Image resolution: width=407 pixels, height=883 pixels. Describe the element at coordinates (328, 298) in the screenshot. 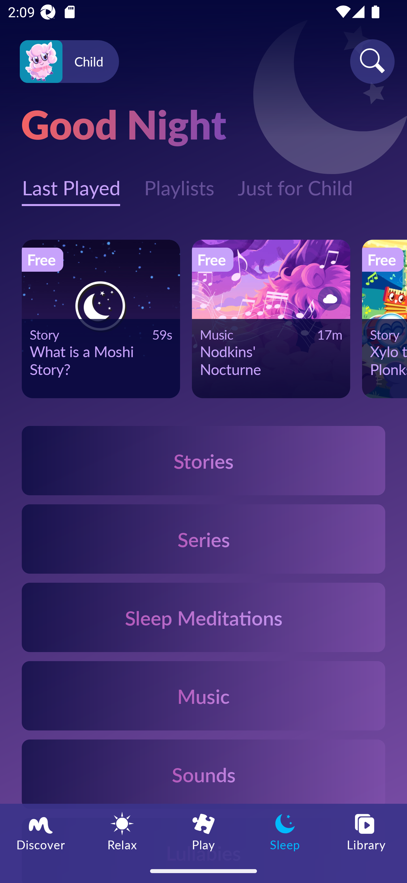

I see `Button` at that location.